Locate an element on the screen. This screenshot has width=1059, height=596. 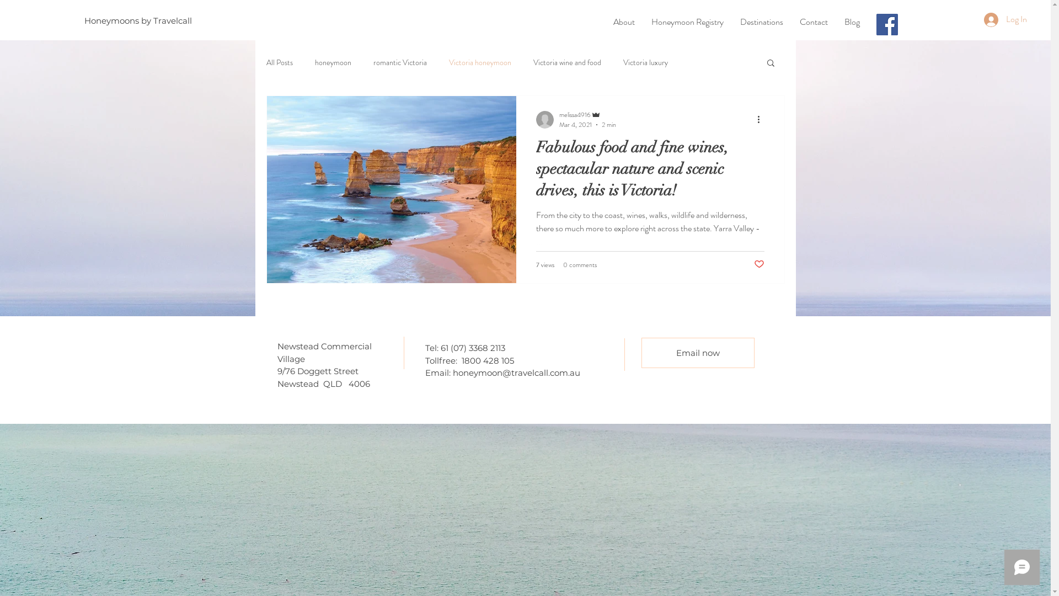
Log In is located at coordinates (1005, 19).